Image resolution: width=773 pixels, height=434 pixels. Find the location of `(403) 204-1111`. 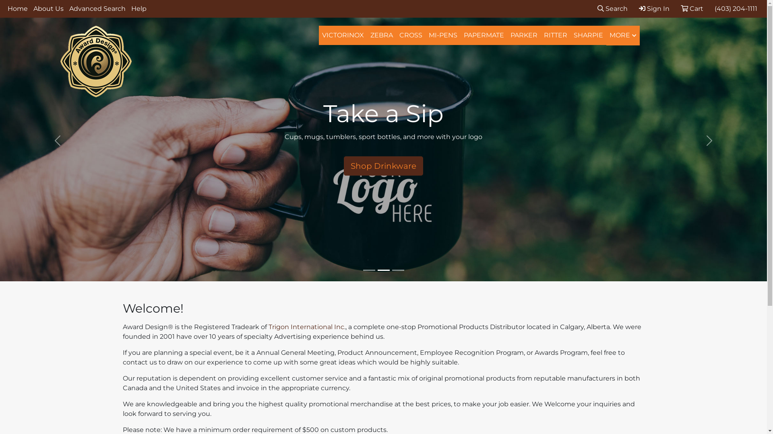

(403) 204-1111 is located at coordinates (736, 9).